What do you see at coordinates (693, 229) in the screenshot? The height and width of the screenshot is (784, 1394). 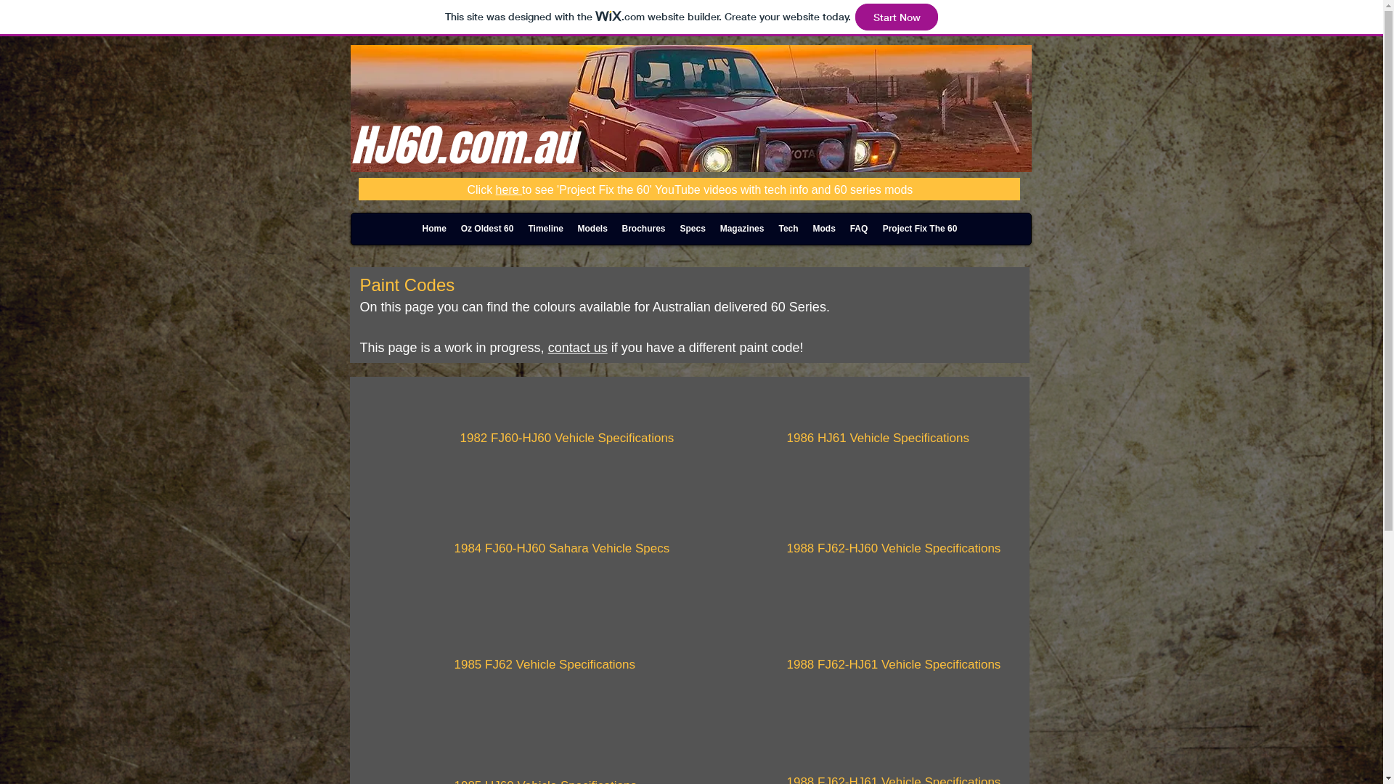 I see `Specs` at bounding box center [693, 229].